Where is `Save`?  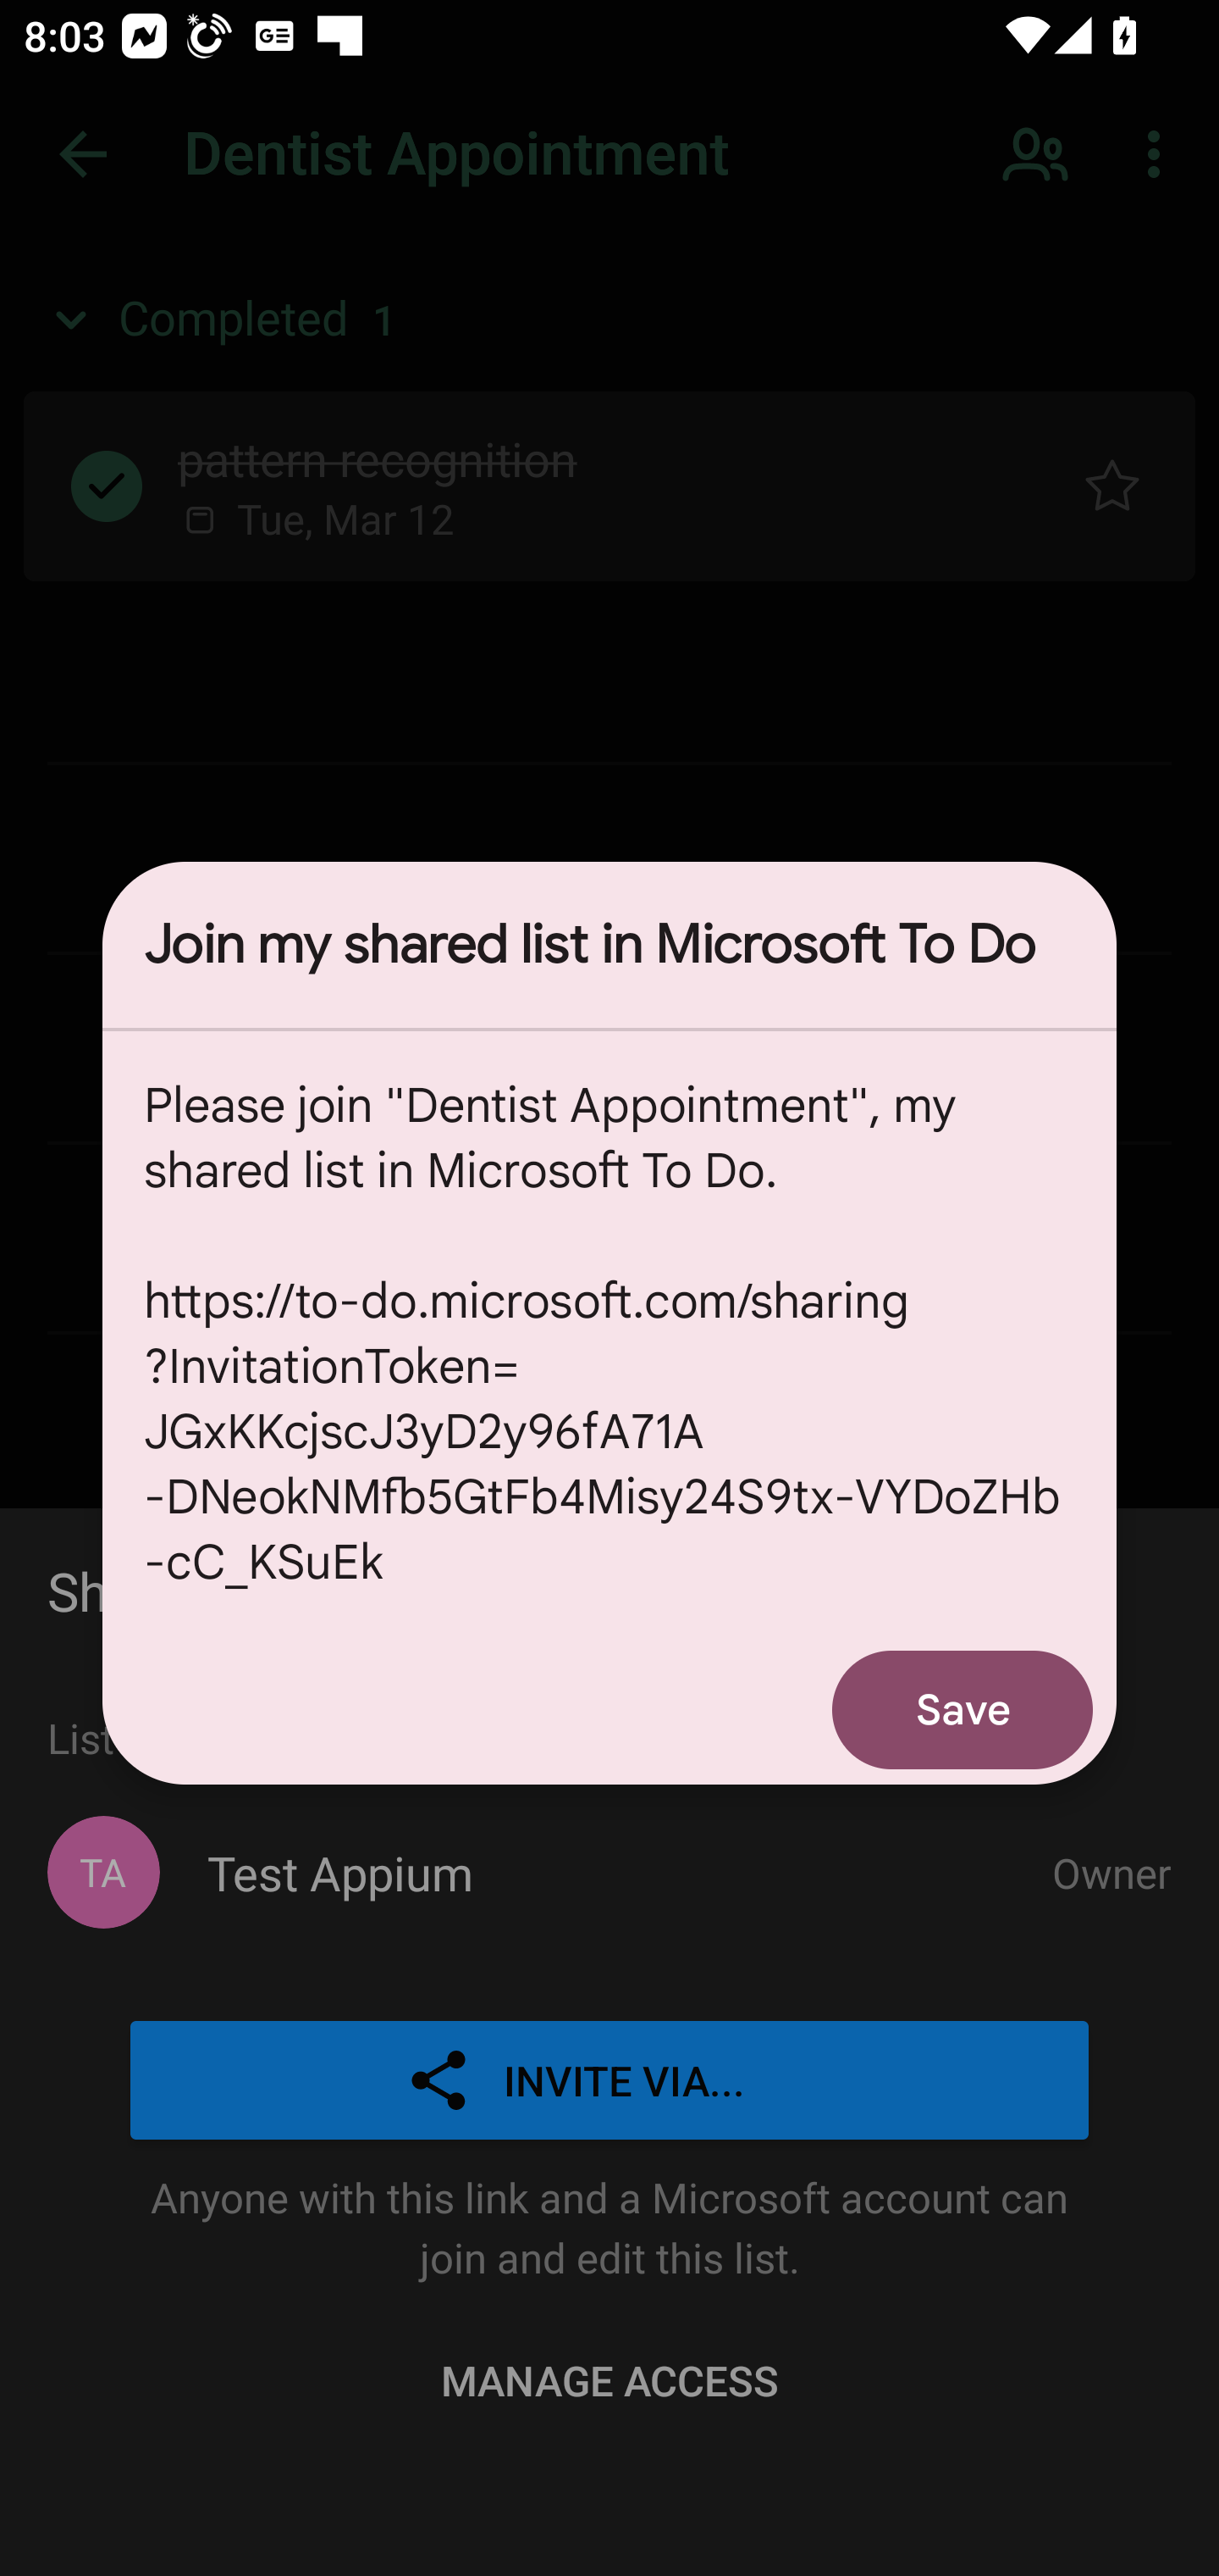 Save is located at coordinates (963, 1708).